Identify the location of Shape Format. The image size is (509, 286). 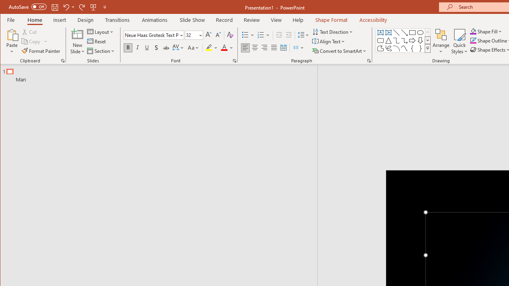
(332, 20).